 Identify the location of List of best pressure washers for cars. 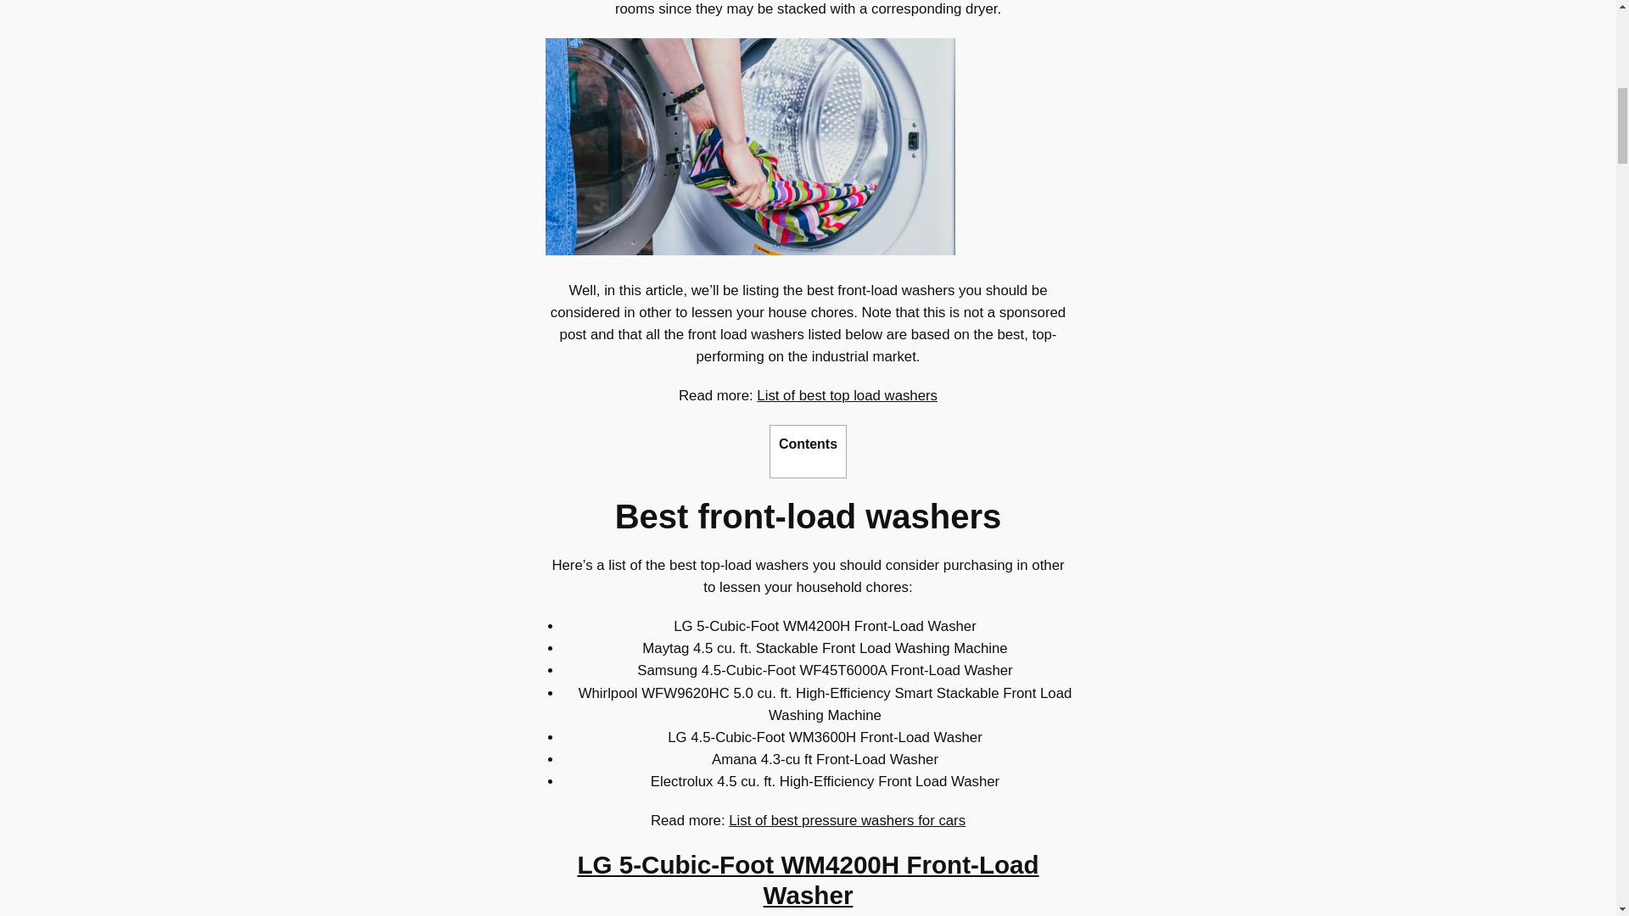
(847, 820).